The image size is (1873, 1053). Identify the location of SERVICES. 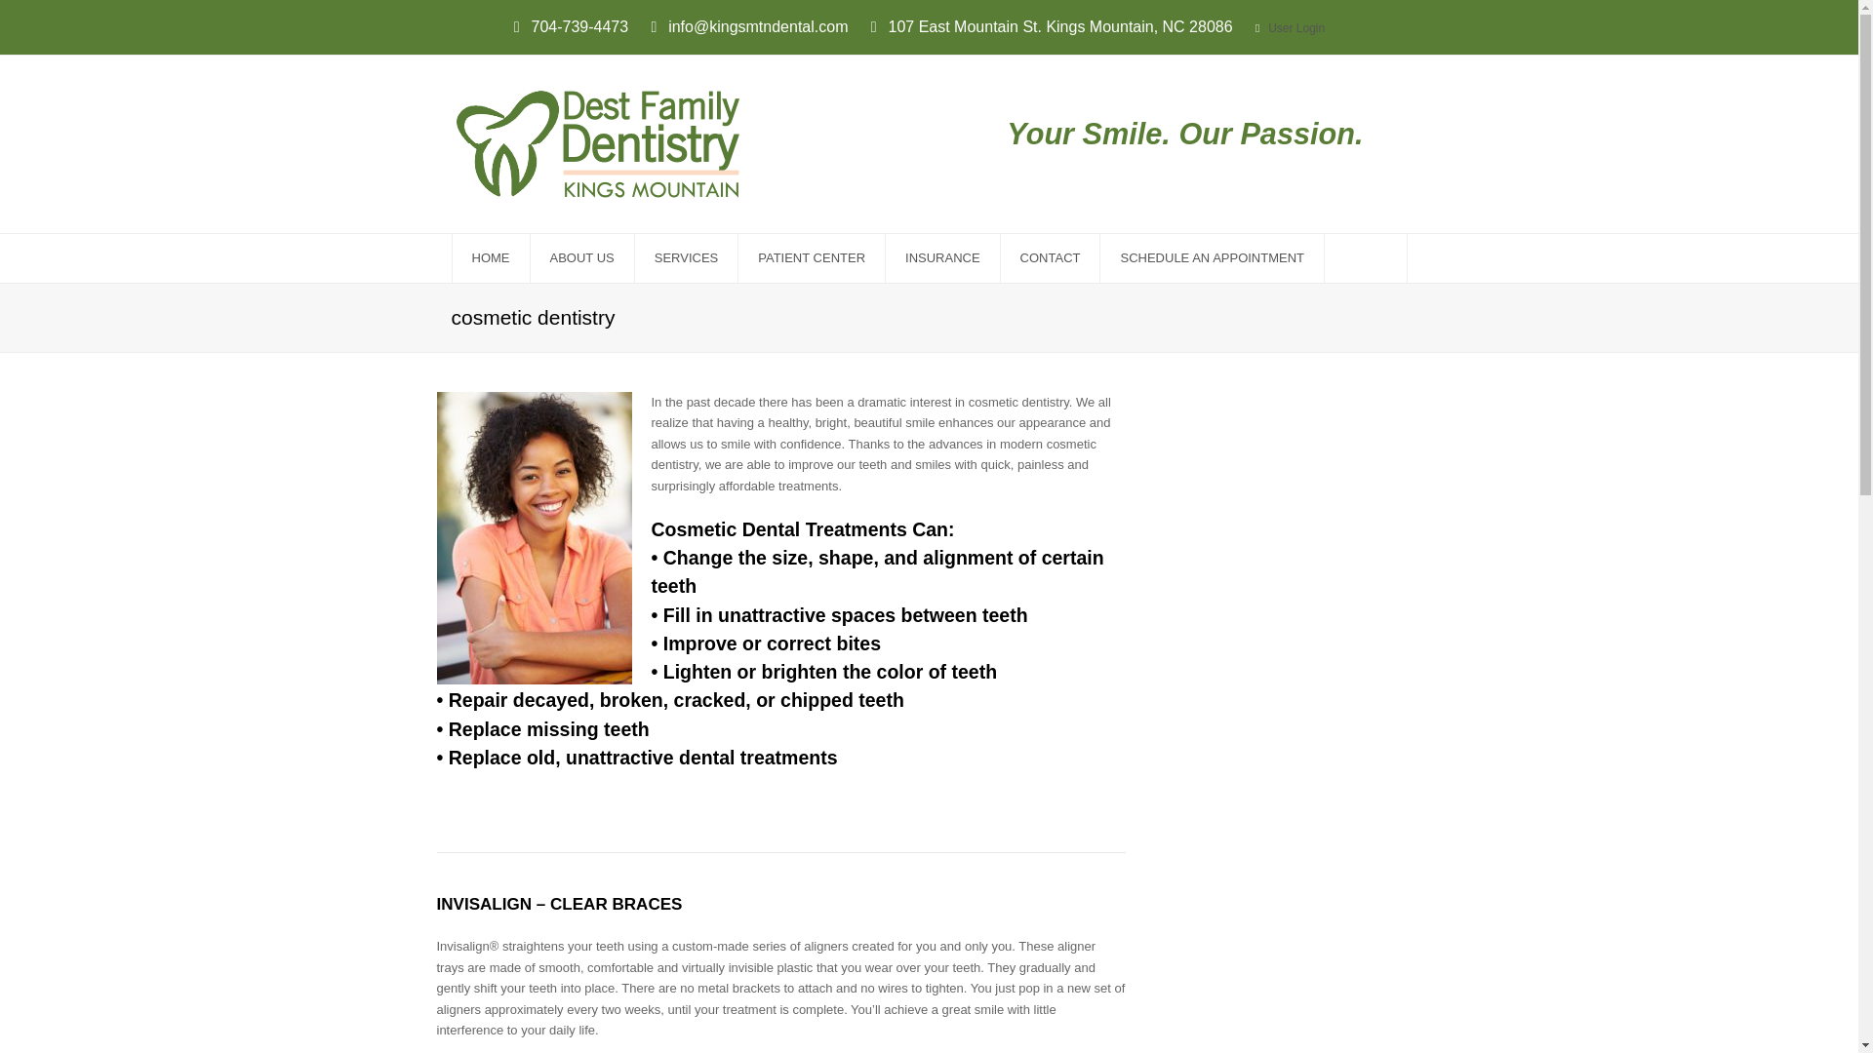
(686, 257).